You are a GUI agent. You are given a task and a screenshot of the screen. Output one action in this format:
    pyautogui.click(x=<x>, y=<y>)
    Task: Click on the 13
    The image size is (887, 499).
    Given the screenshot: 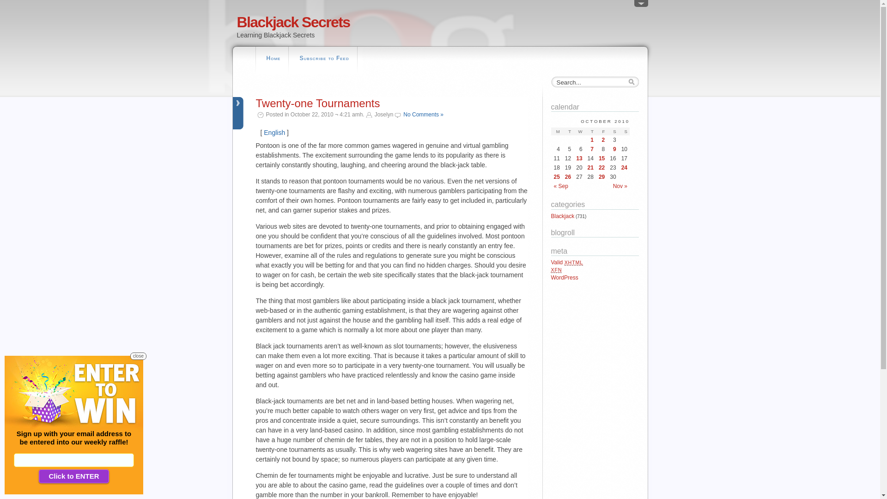 What is the action you would take?
    pyautogui.click(x=579, y=158)
    